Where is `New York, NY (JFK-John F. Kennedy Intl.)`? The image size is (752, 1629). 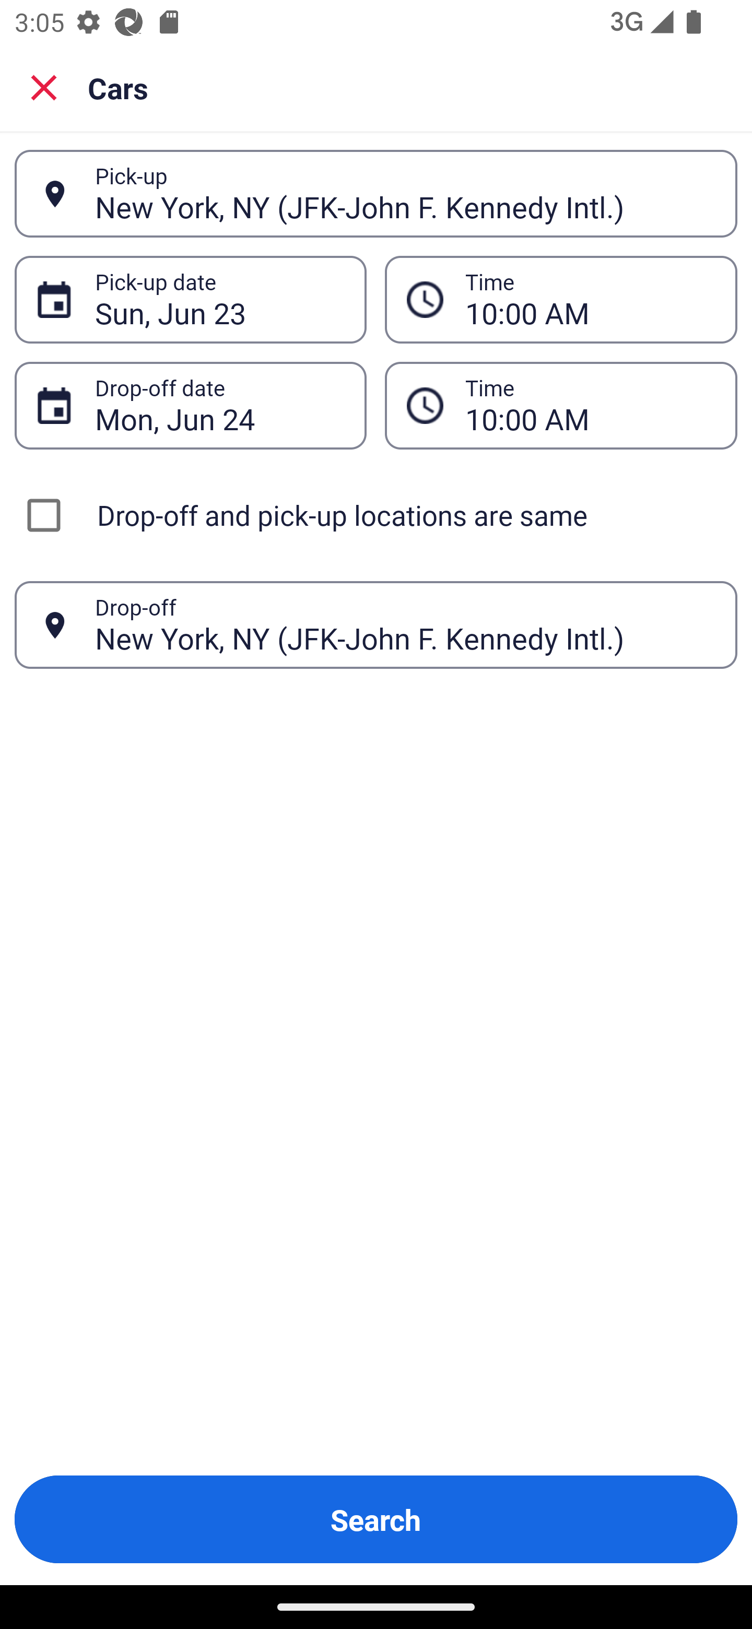
New York, NY (JFK-John F. Kennedy Intl.) is located at coordinates (405, 193).